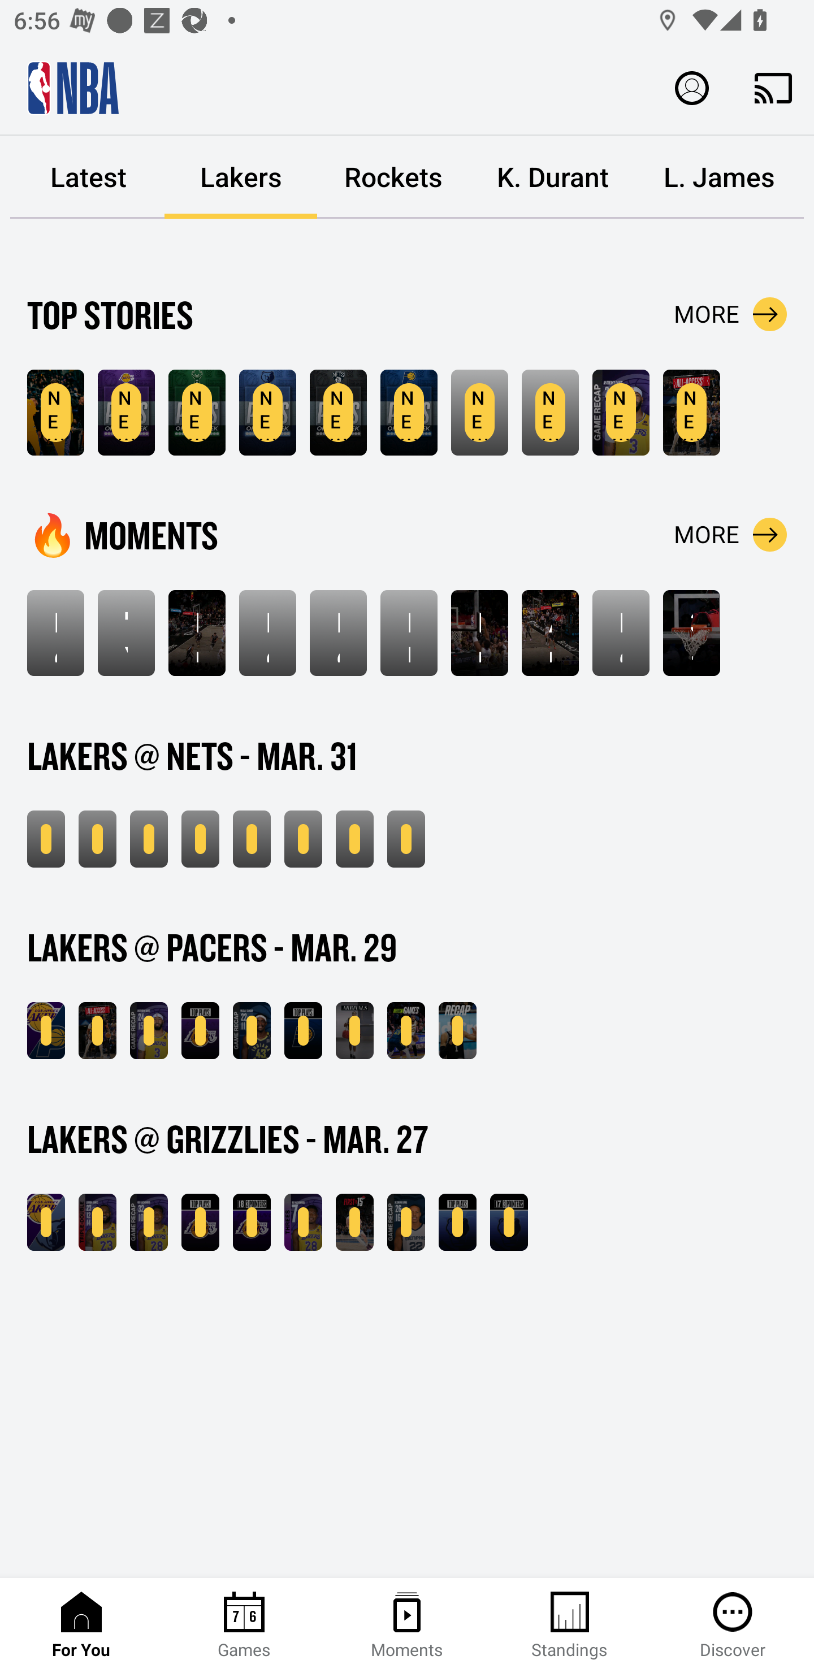  Describe the element at coordinates (252, 1030) in the screenshot. I see `NEW Highlights From Pascal Siakam's 22-Point Game` at that location.